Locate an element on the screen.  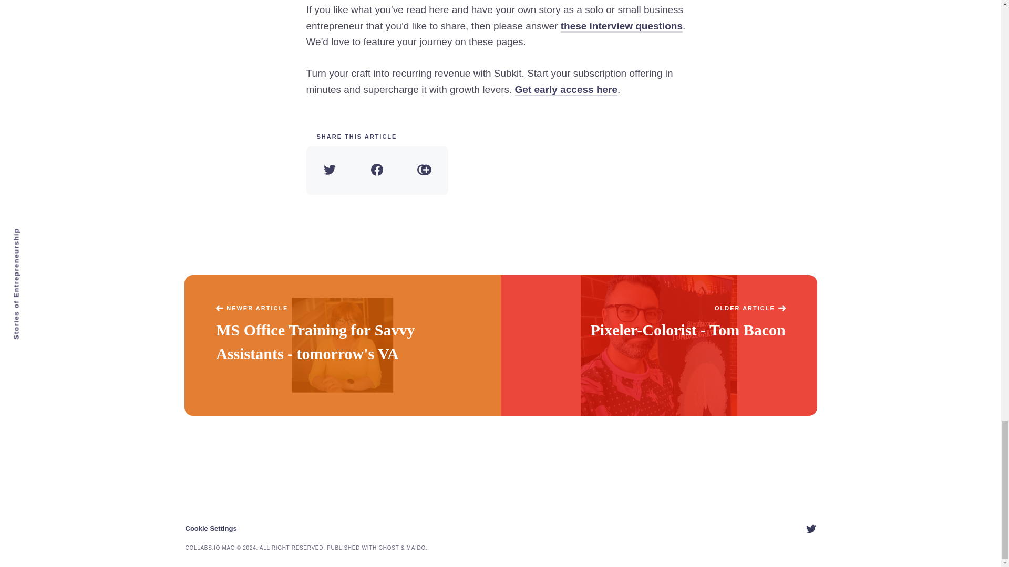
GHOST is located at coordinates (388, 547).